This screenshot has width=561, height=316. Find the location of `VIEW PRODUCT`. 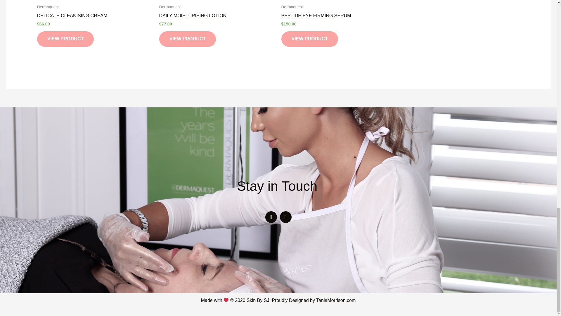

VIEW PRODUCT is located at coordinates (188, 39).